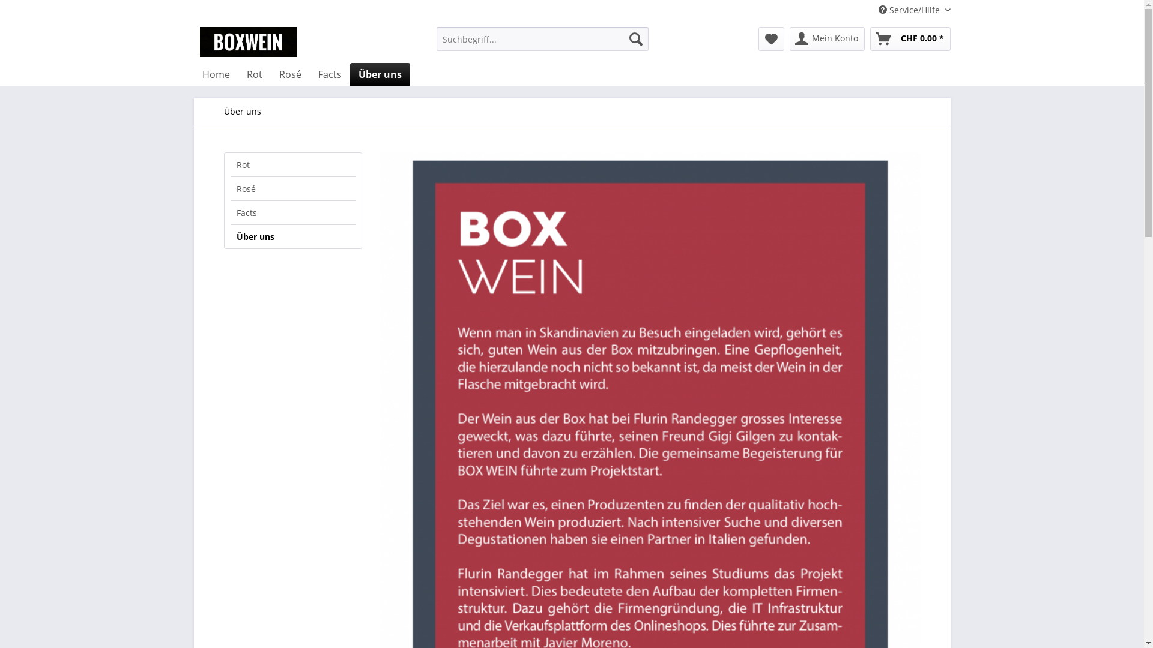 This screenshot has height=648, width=1153. Describe the element at coordinates (247, 42) in the screenshot. I see `box-wein.ch - zur Startseite wechseln` at that location.